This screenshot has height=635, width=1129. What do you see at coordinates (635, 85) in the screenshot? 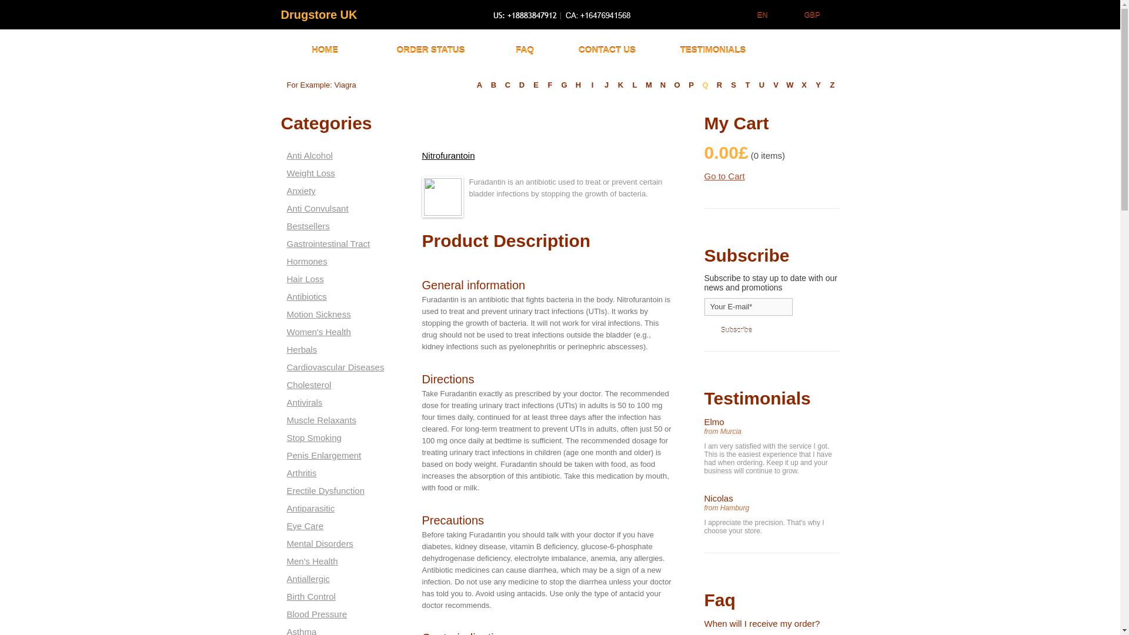
I see `L` at bounding box center [635, 85].